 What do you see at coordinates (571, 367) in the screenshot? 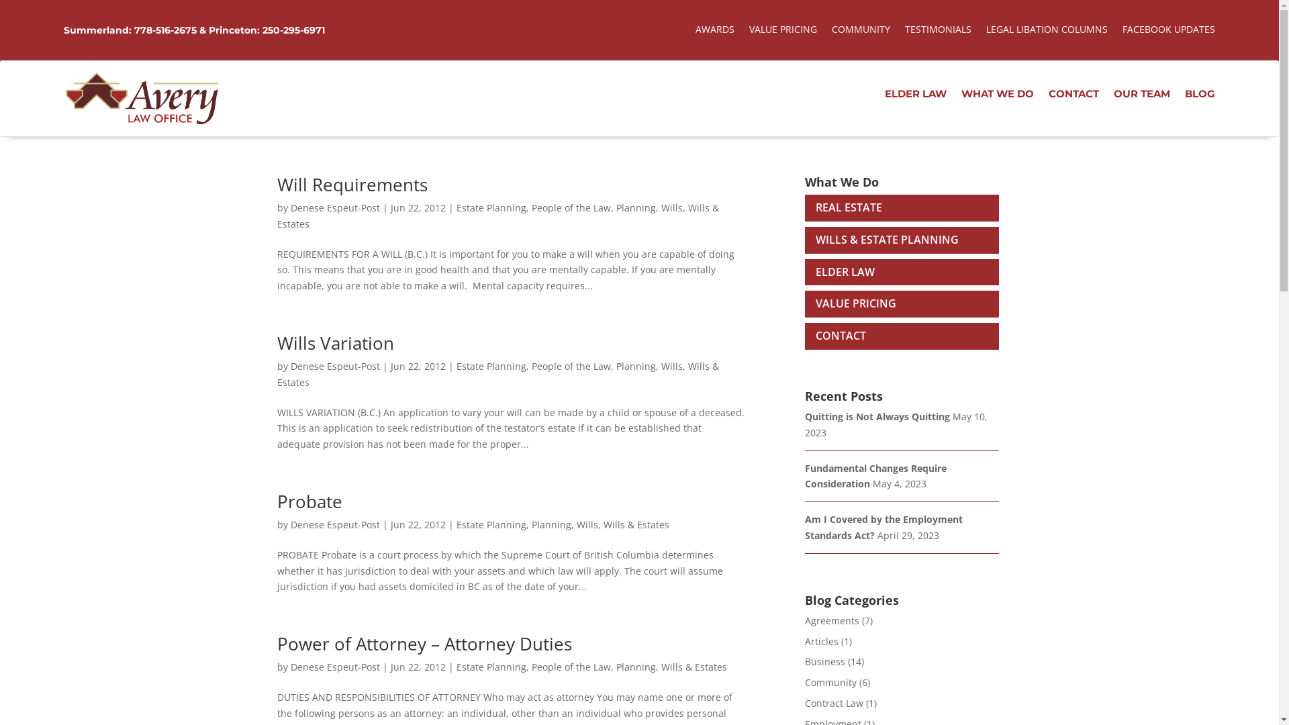
I see `People of the Law` at bounding box center [571, 367].